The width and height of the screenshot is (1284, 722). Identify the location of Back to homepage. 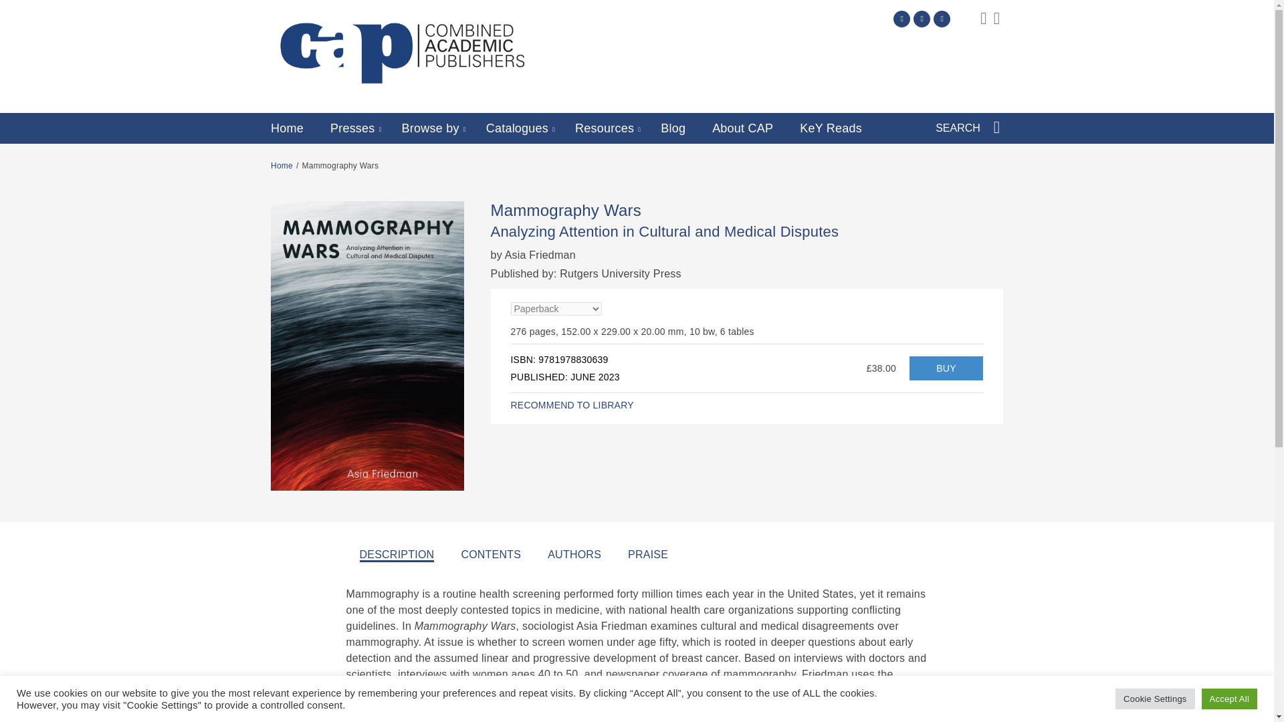
(282, 165).